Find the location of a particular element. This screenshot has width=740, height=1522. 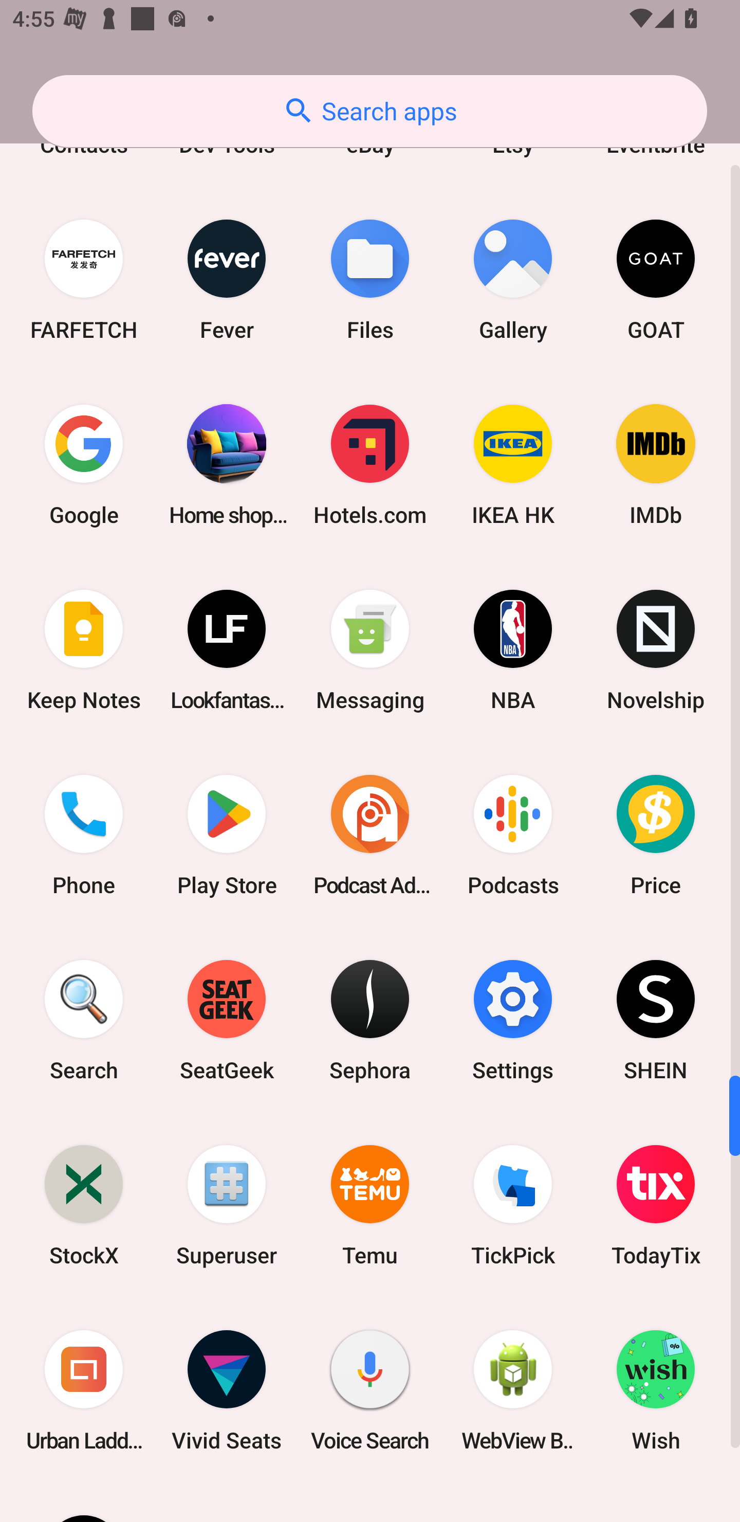

Urban Ladder is located at coordinates (84, 1390).